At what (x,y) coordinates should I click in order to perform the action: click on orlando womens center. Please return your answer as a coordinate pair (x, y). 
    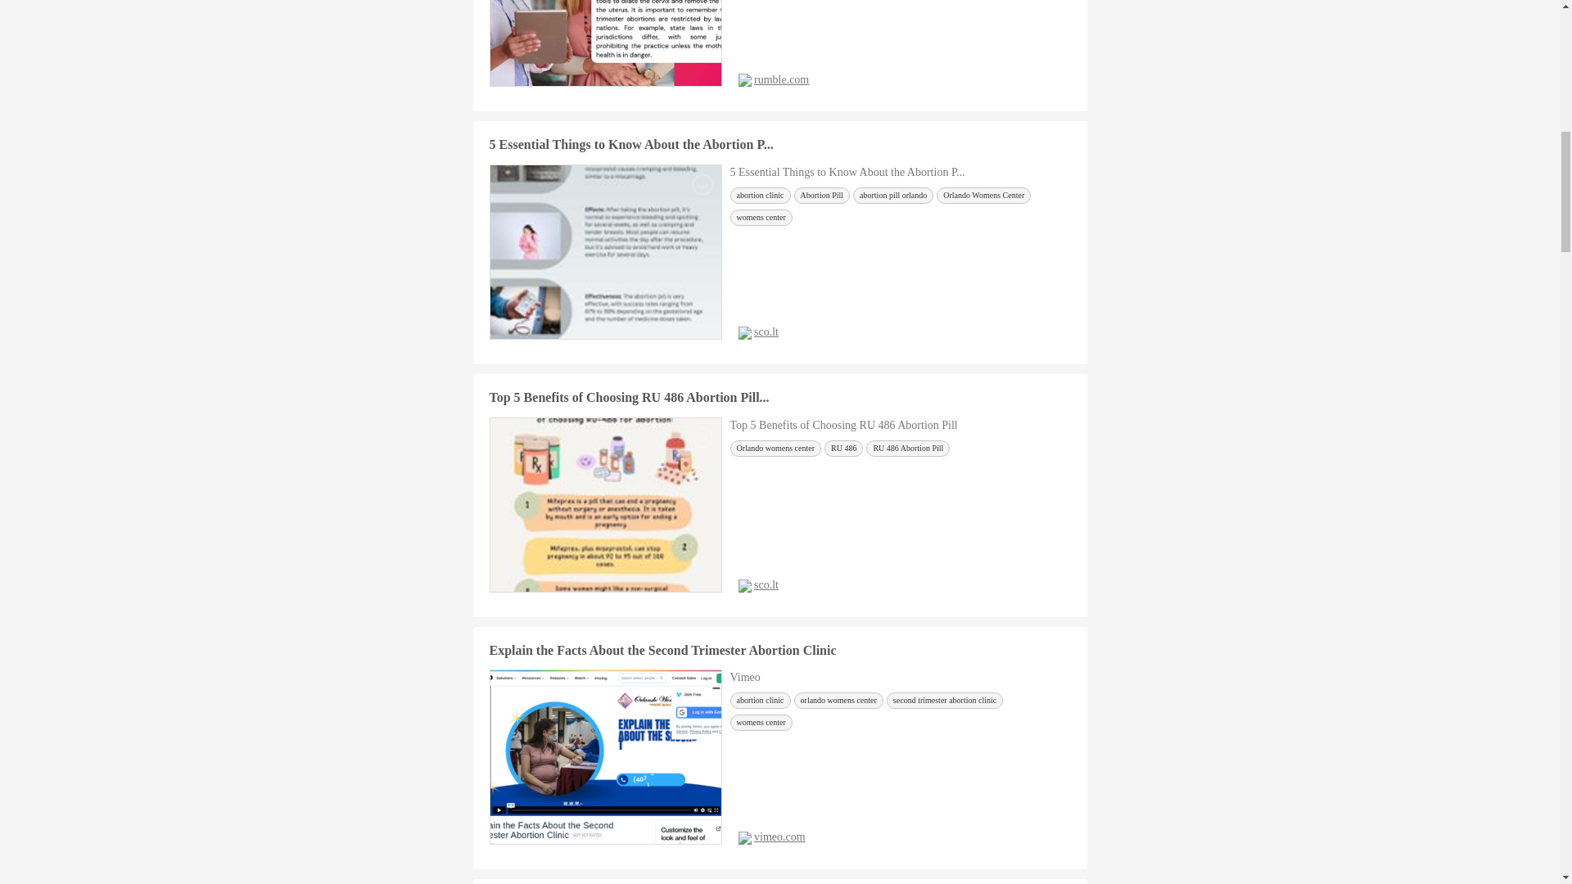
    Looking at the image, I should click on (838, 701).